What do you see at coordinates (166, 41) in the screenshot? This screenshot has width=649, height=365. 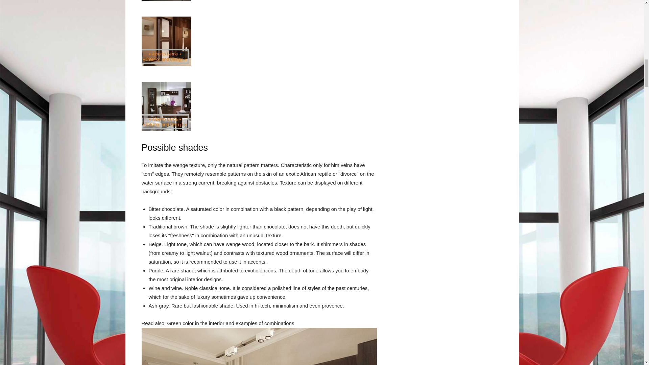 I see `Room tree on the floor by the window` at bounding box center [166, 41].